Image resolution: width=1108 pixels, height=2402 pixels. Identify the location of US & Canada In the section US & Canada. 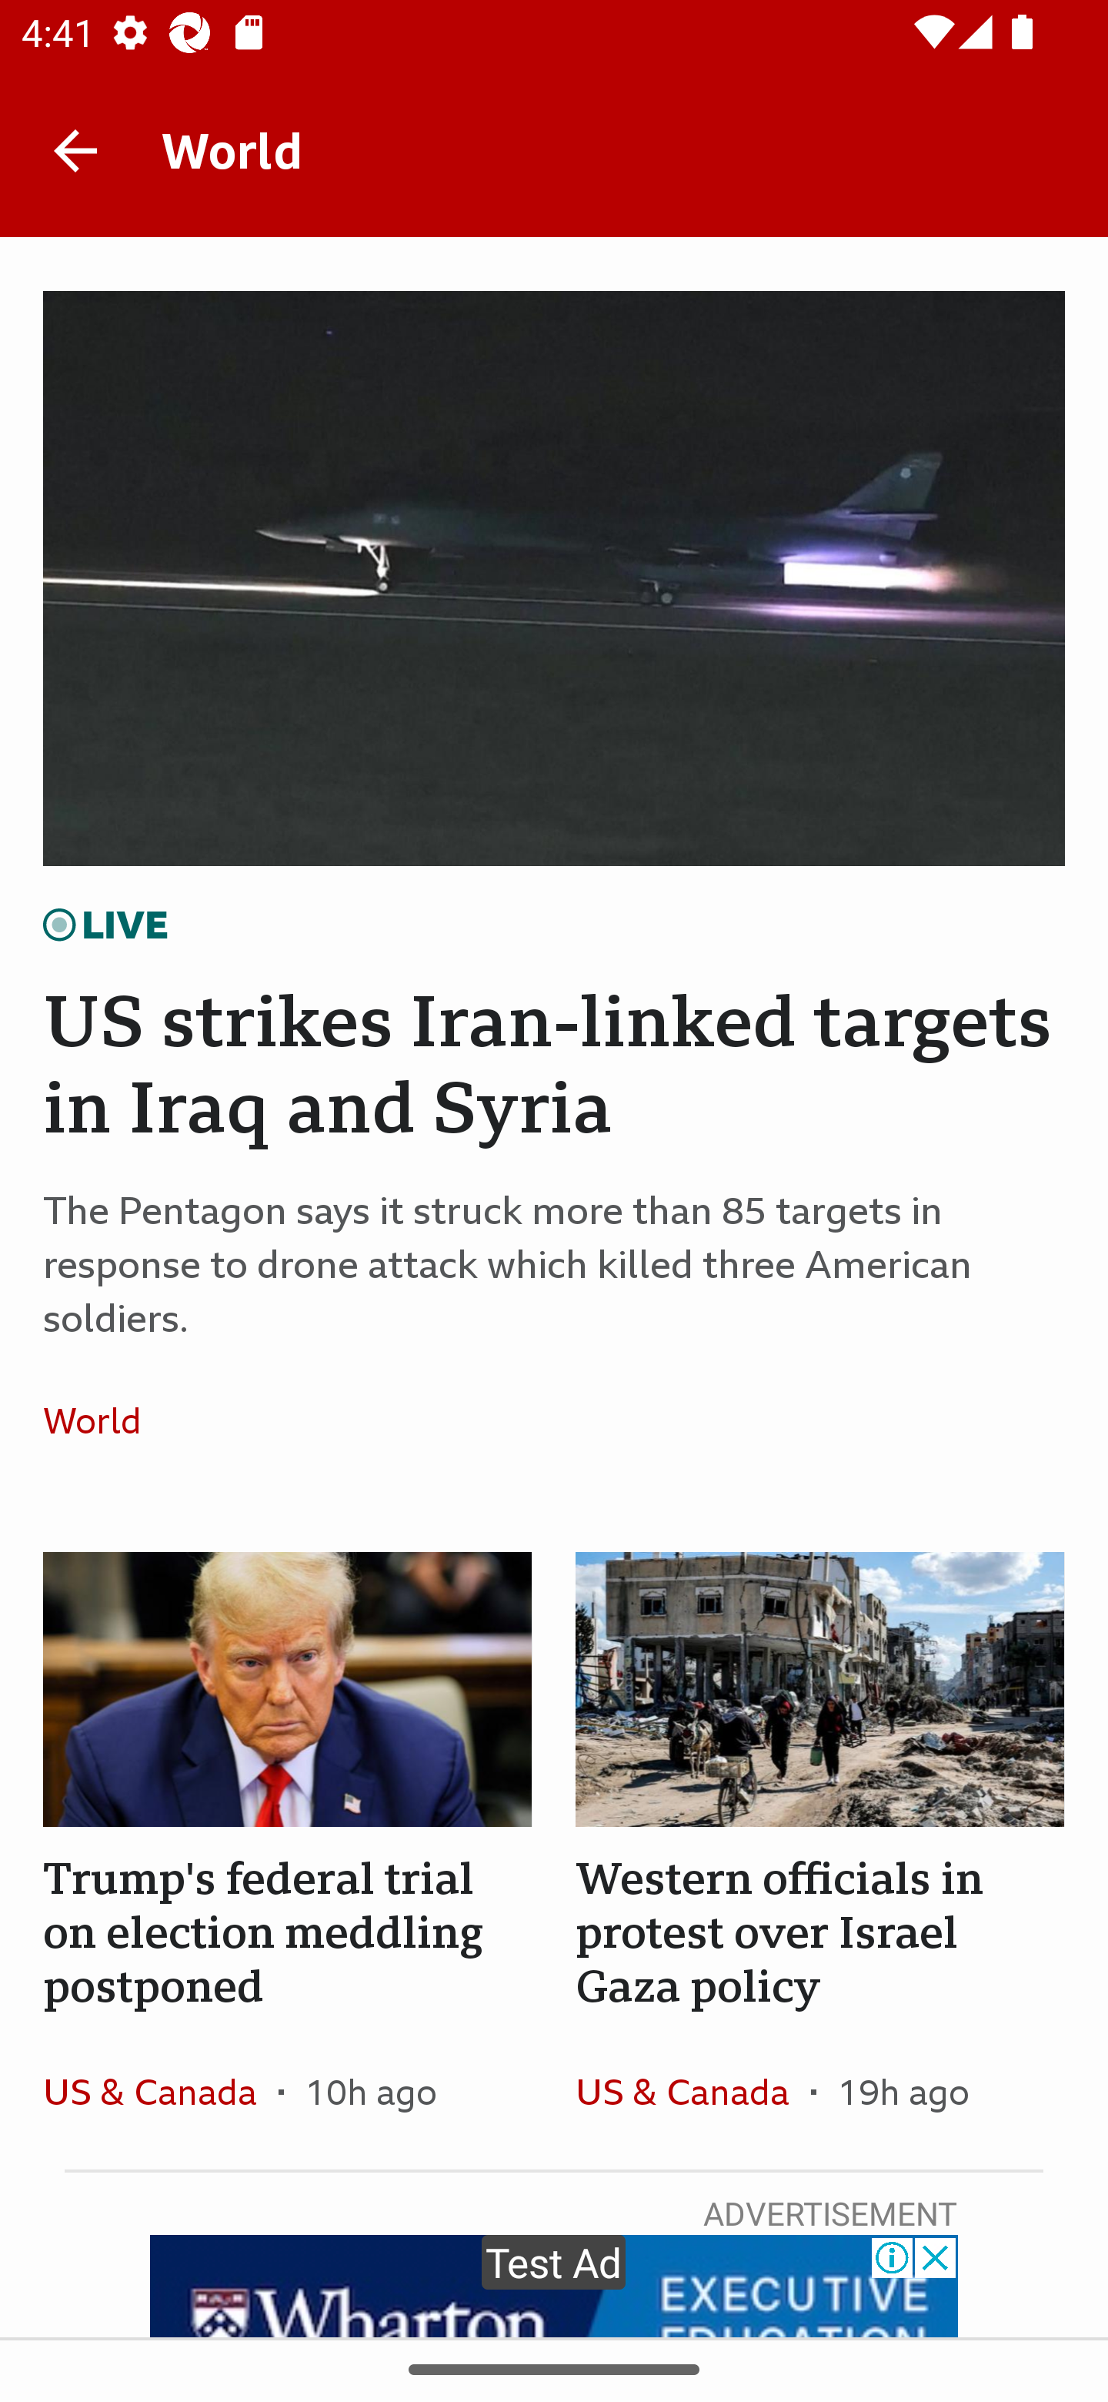
(160, 2091).